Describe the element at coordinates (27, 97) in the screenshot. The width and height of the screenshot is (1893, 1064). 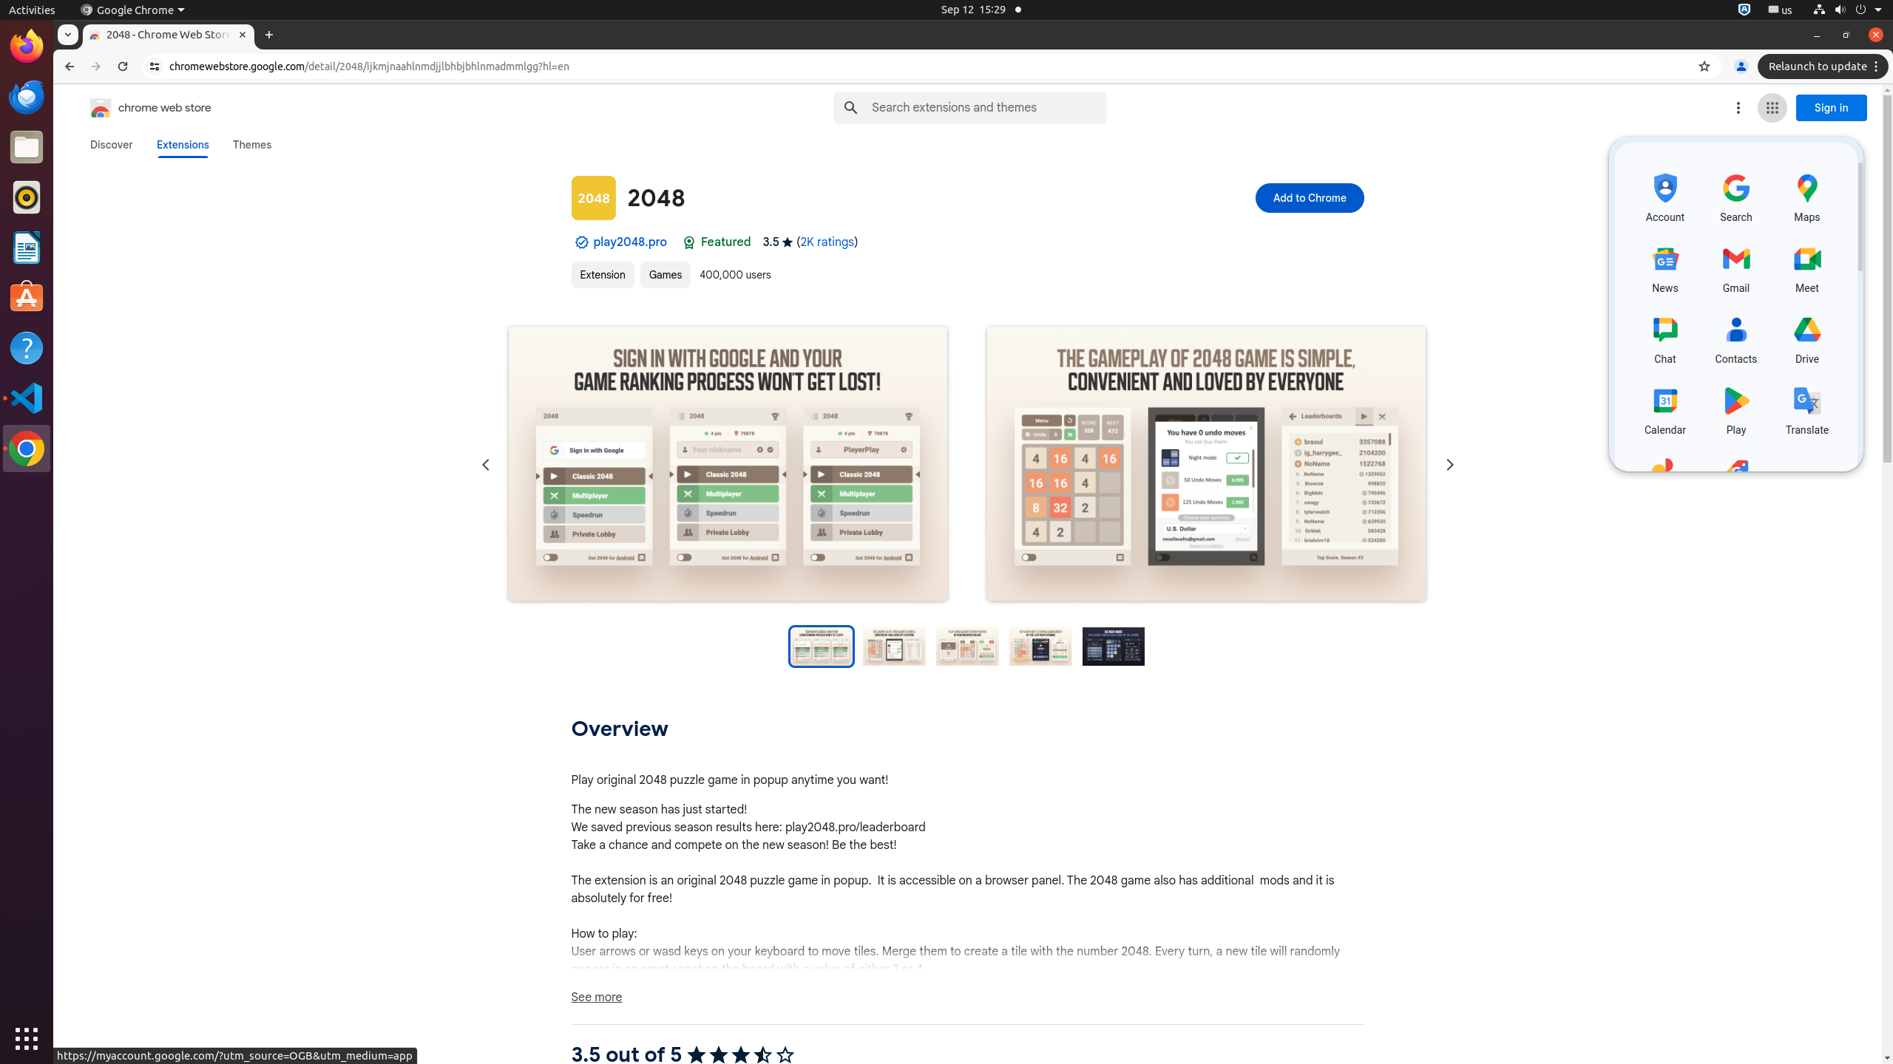
I see `Thunderbird Mail` at that location.